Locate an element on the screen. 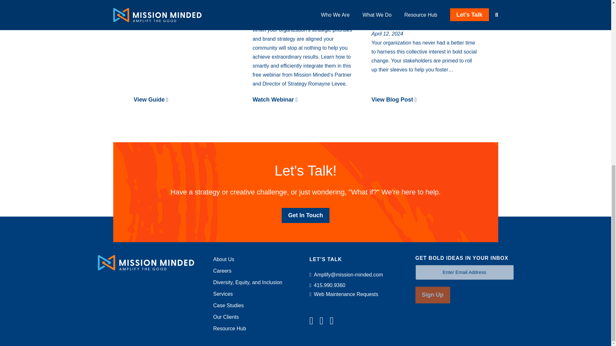  About Us is located at coordinates (223, 259).